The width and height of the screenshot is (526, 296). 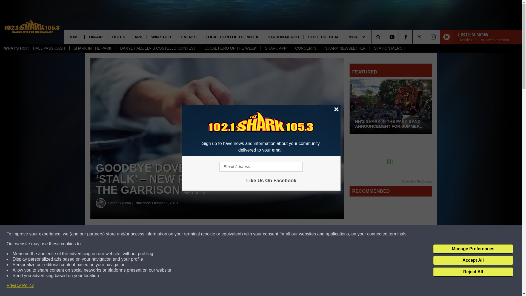 I want to click on CONCERTS, so click(x=305, y=48).